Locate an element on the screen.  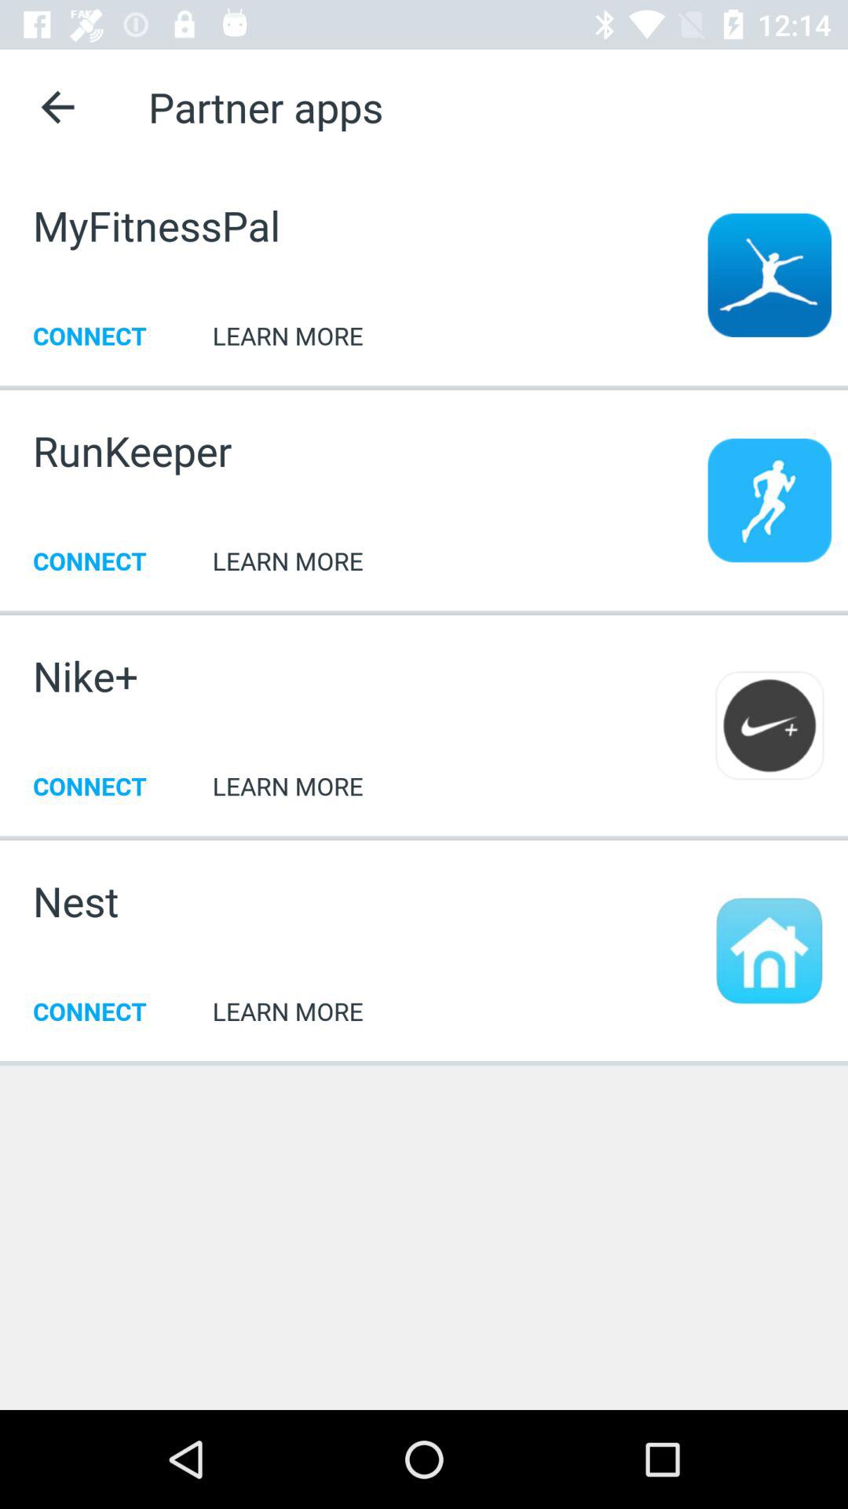
flip to nest is located at coordinates (75, 901).